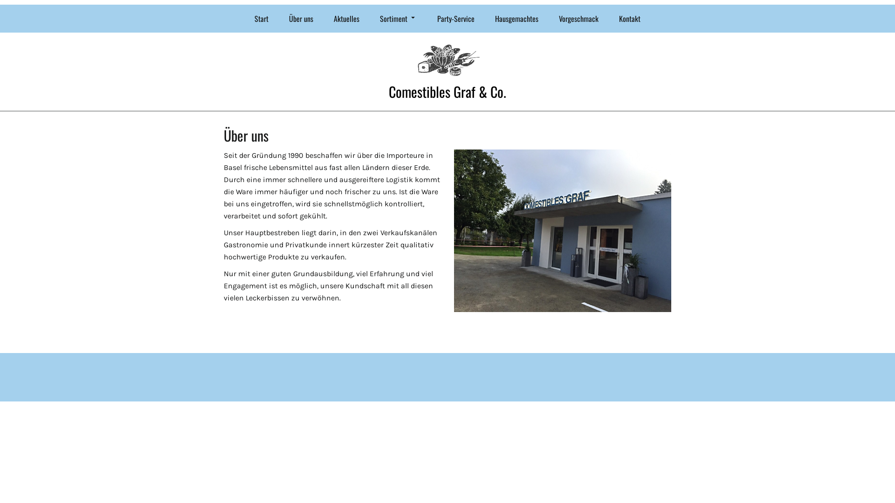 Image resolution: width=895 pixels, height=503 pixels. What do you see at coordinates (630, 19) in the screenshot?
I see `Kontakt` at bounding box center [630, 19].